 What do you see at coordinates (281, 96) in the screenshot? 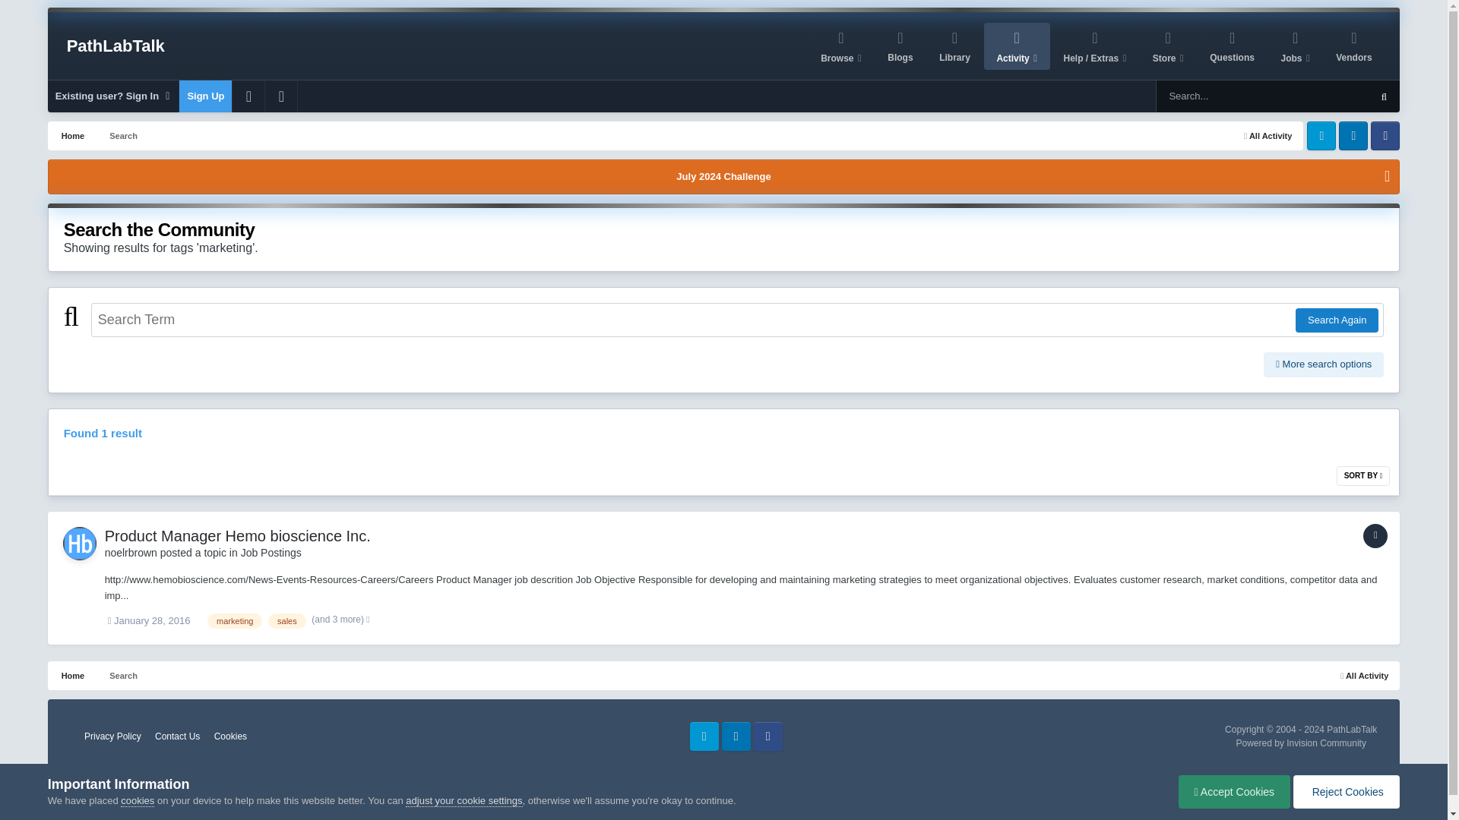
I see `Dark Mode` at bounding box center [281, 96].